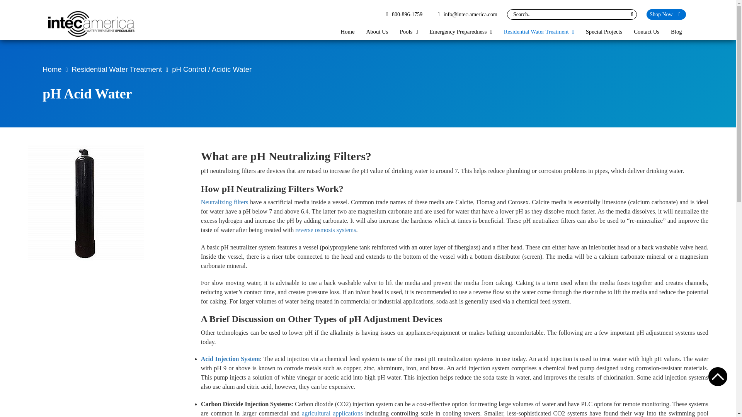 This screenshot has width=742, height=417. Describe the element at coordinates (539, 32) in the screenshot. I see `Residential Water Treatment` at that location.